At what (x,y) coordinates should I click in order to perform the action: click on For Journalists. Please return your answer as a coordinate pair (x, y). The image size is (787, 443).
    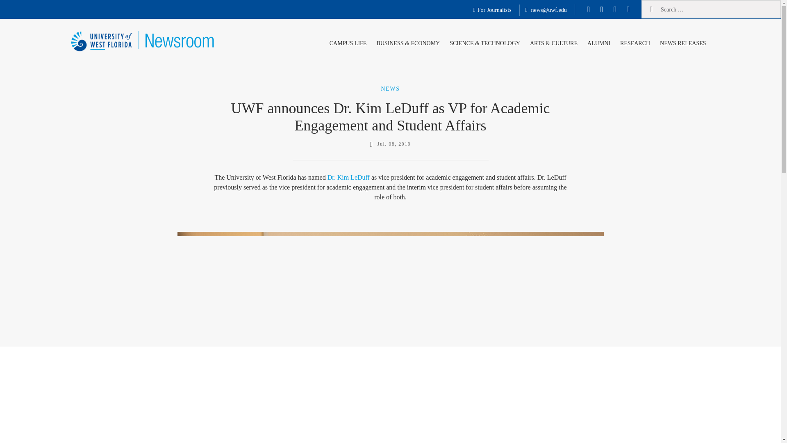
    Looking at the image, I should click on (492, 10).